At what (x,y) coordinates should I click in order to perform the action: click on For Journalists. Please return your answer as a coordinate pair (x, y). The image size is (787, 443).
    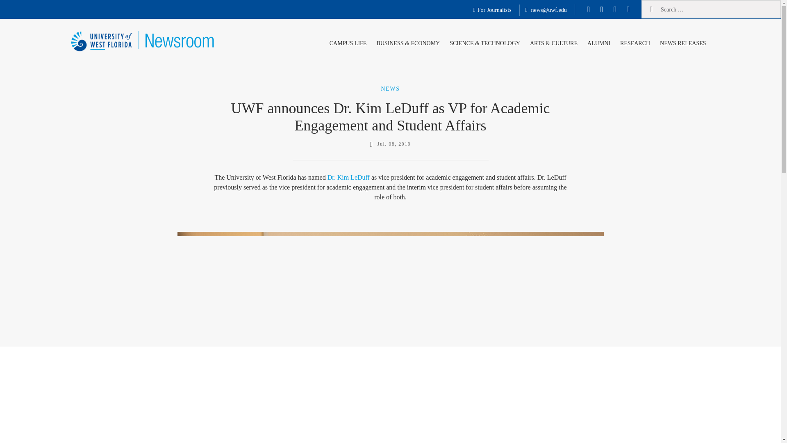
    Looking at the image, I should click on (492, 10).